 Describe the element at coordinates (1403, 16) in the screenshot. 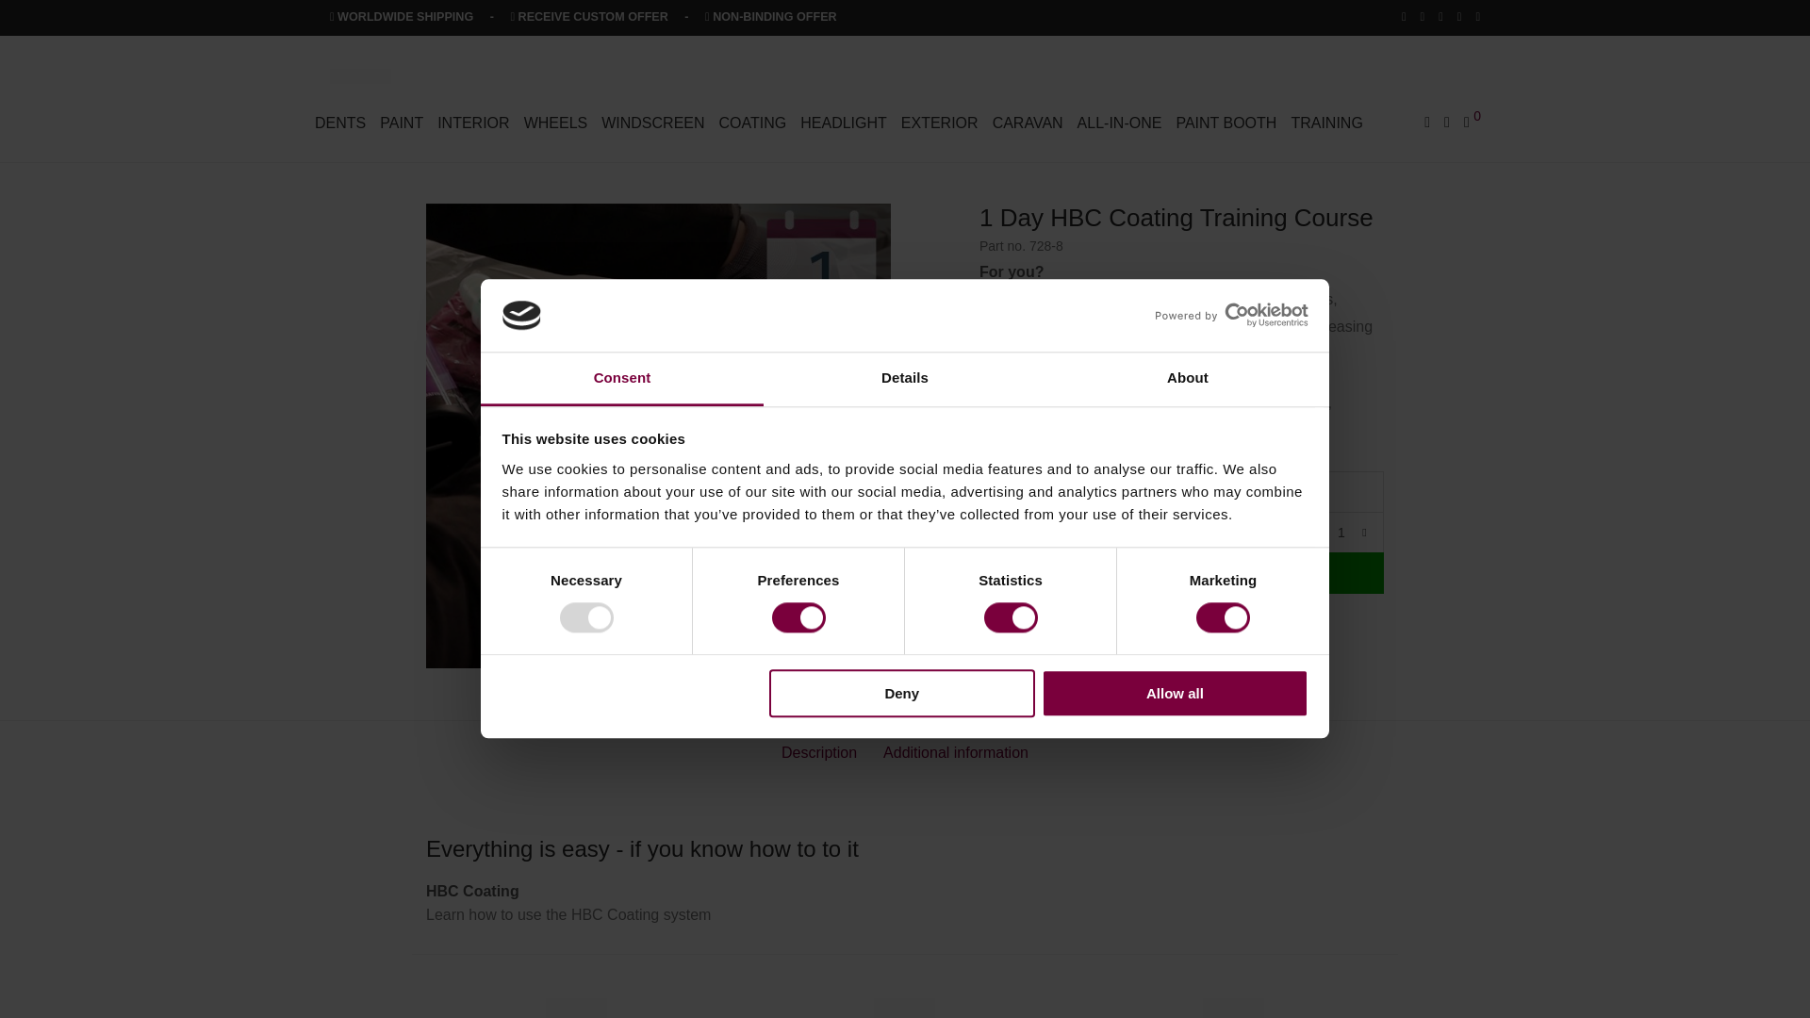

I see `Facebook` at that location.